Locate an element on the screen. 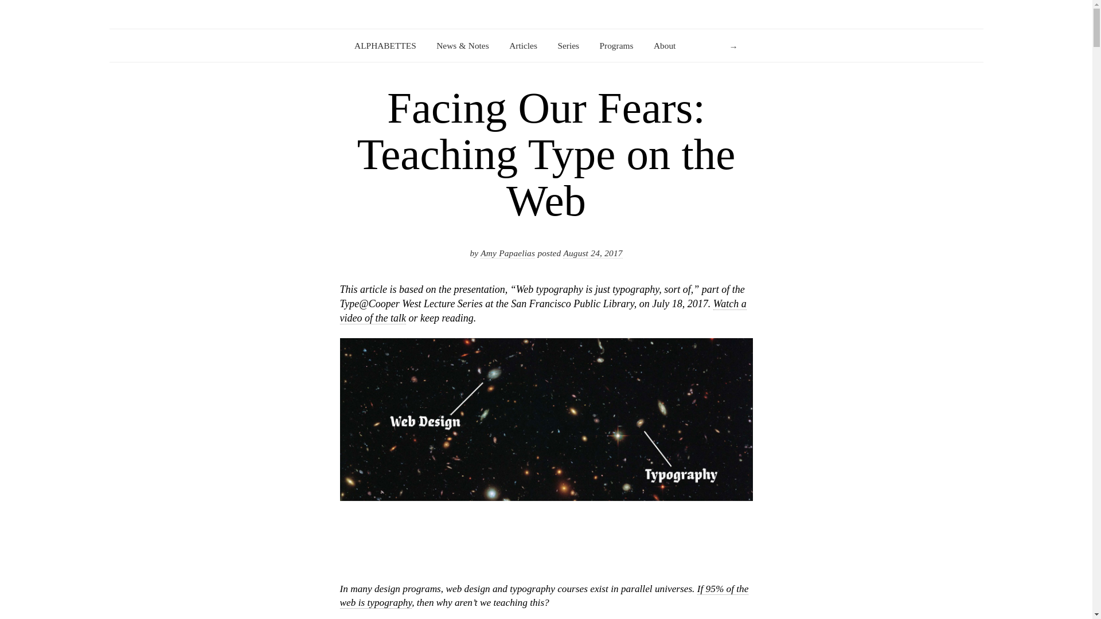 The height and width of the screenshot is (619, 1101). Articles is located at coordinates (523, 46).